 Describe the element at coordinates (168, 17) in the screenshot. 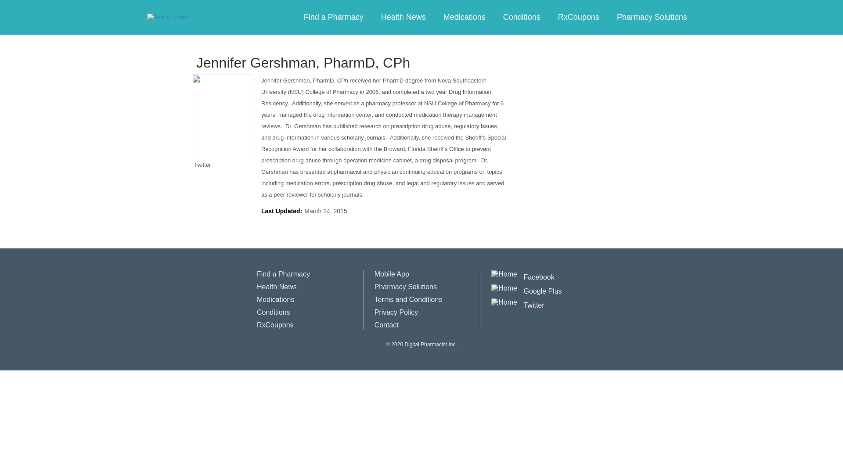

I see `RxWiki` at that location.